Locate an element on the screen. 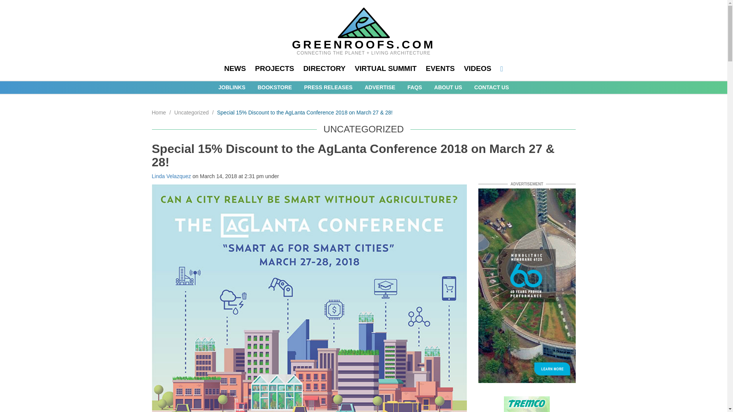 The image size is (733, 412). FAQS is located at coordinates (415, 87).